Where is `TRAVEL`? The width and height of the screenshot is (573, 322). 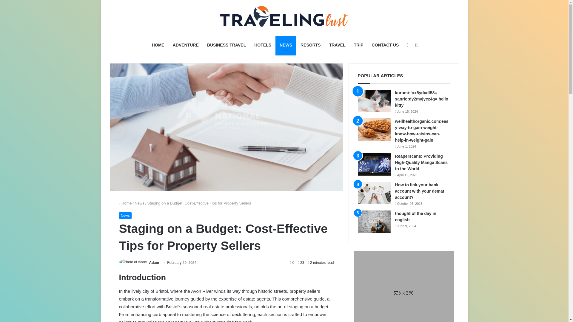 TRAVEL is located at coordinates (337, 45).